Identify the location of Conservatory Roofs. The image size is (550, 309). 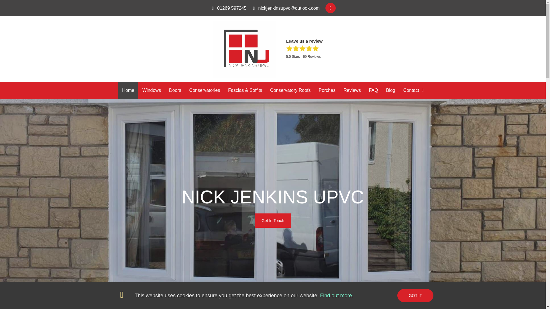
(290, 90).